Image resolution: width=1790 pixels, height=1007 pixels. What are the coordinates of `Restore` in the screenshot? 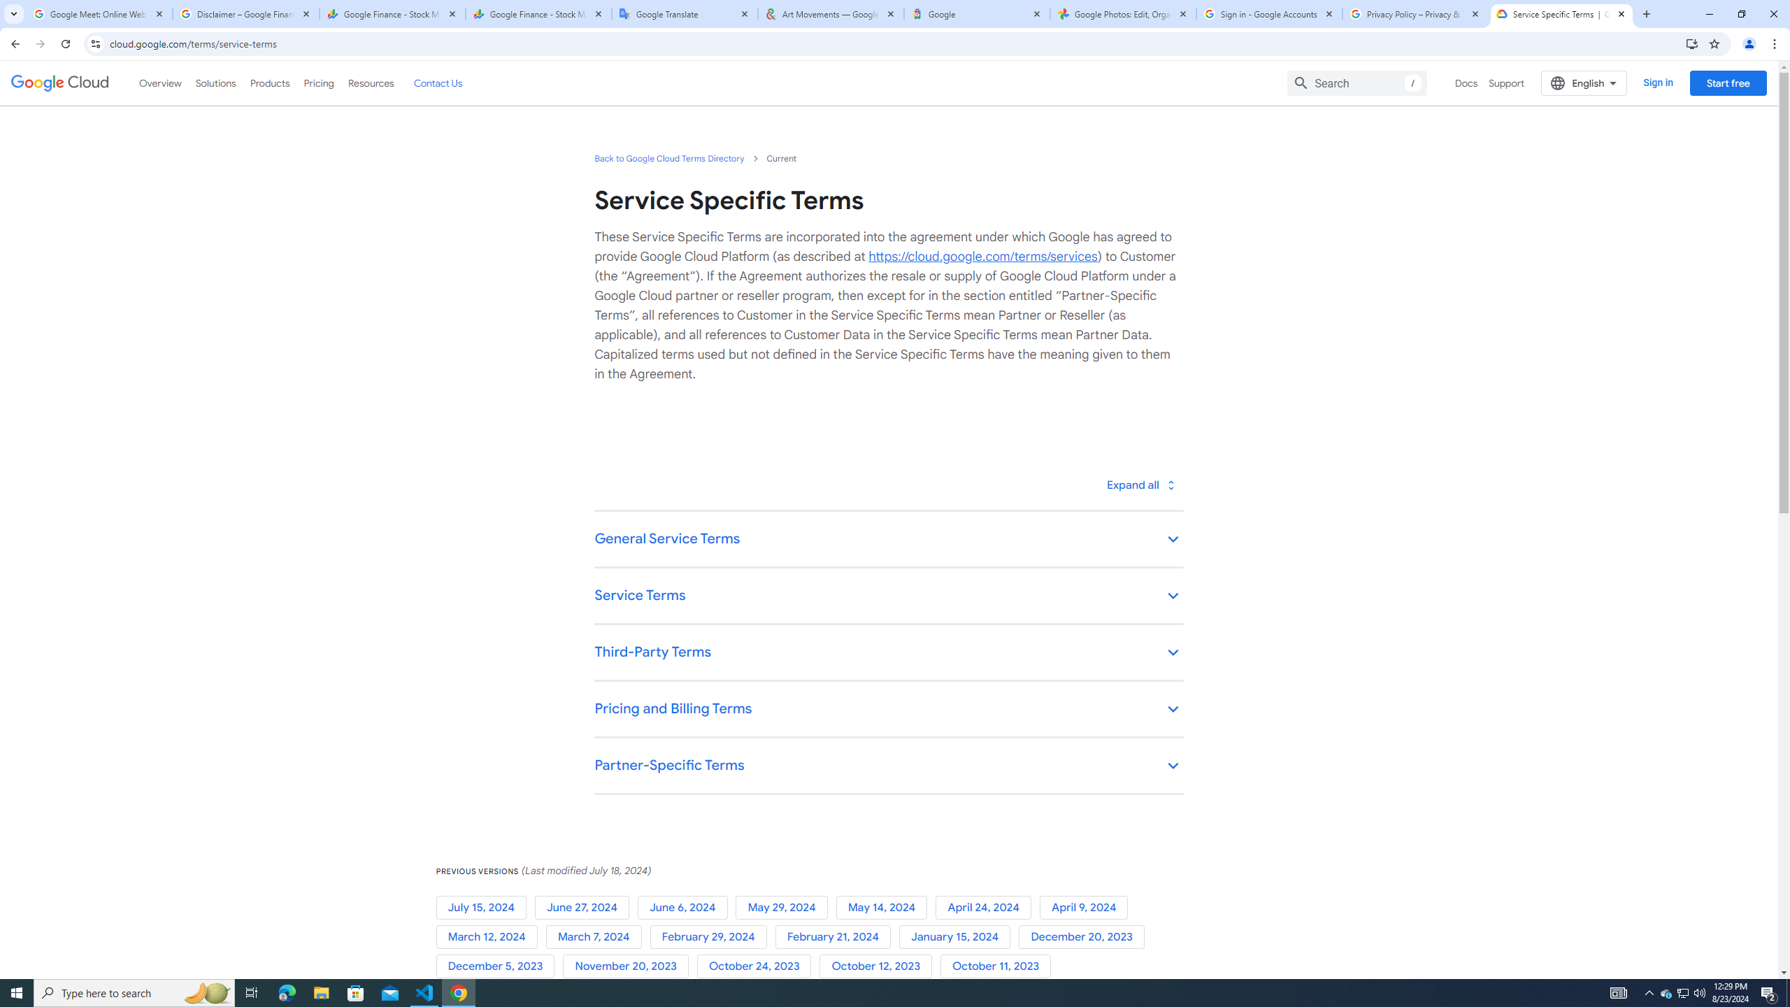 It's located at (1741, 14).